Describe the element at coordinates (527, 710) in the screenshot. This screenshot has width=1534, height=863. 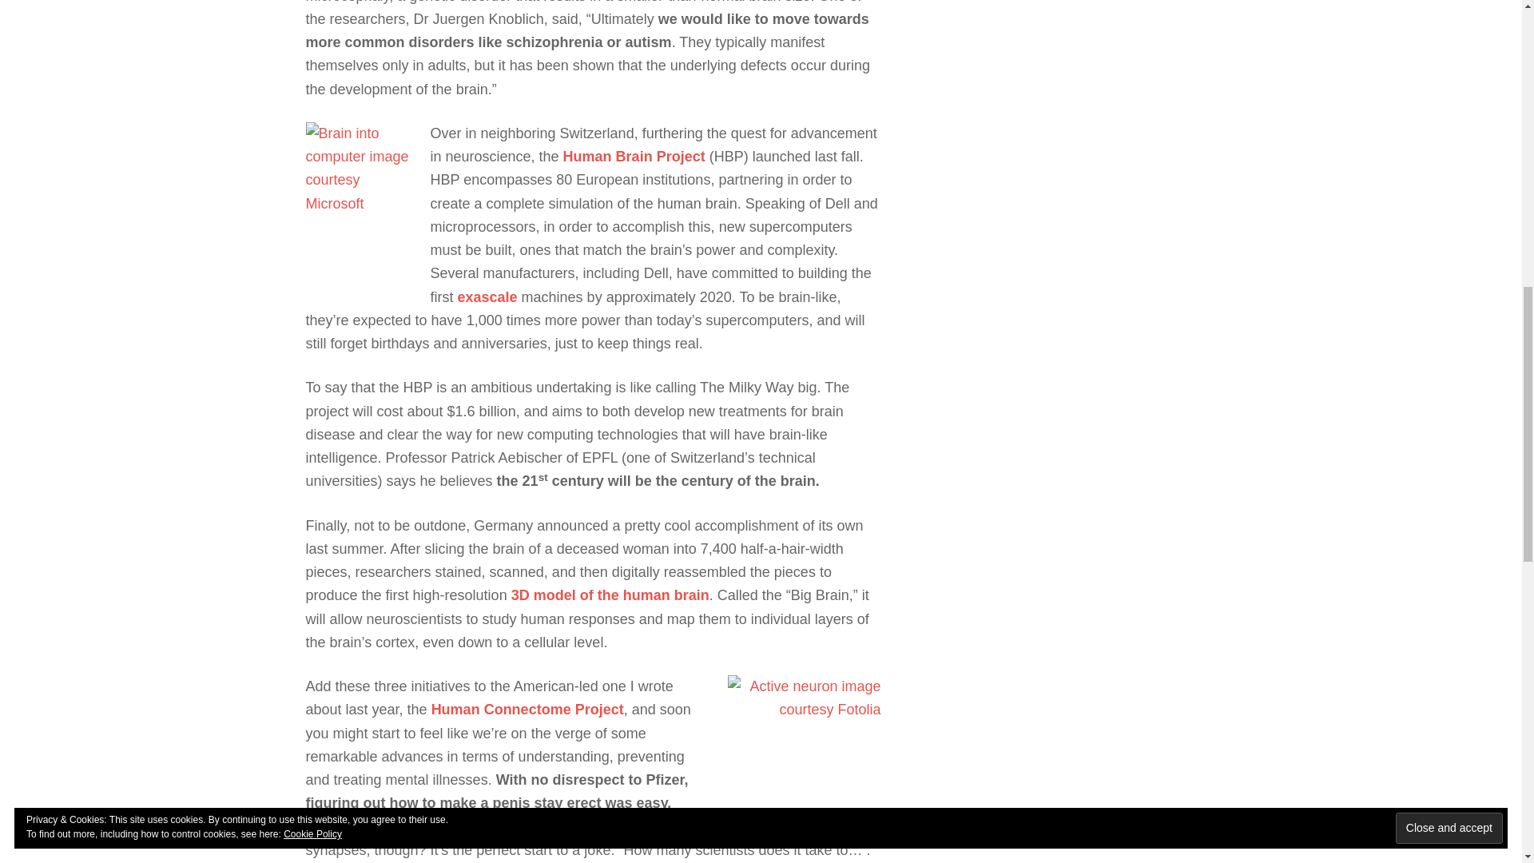
I see `Human Connectome Project` at that location.